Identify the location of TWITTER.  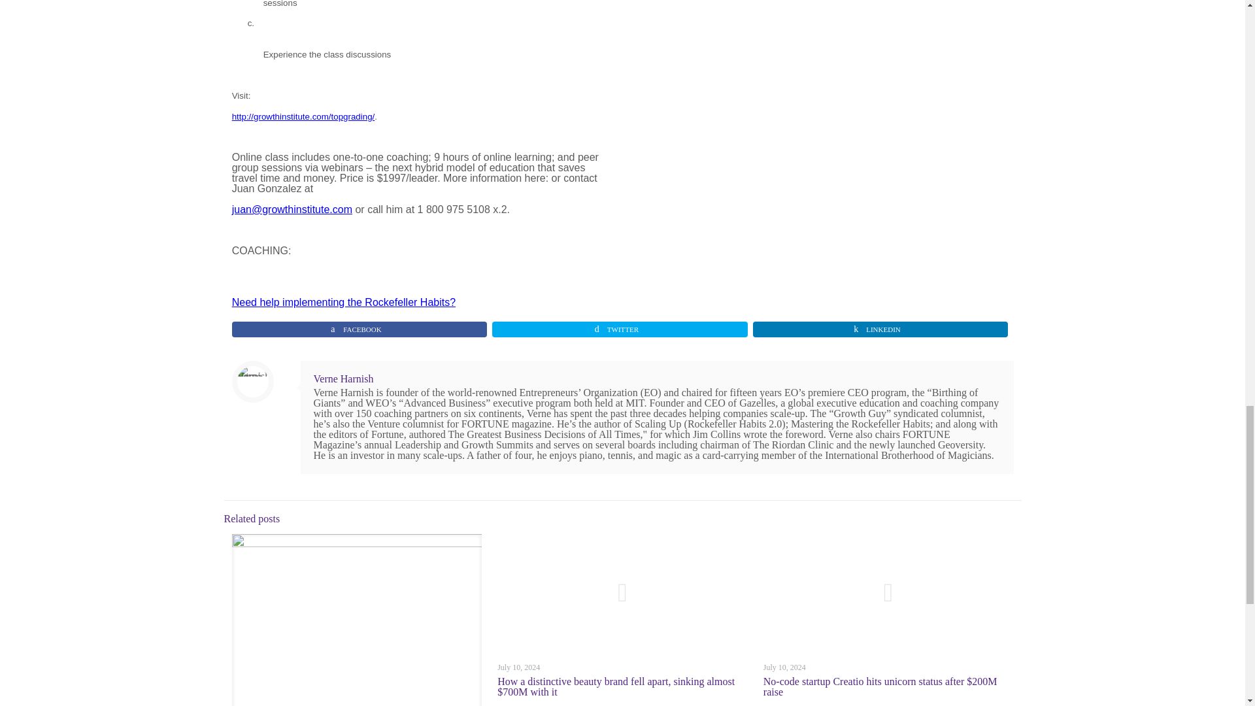
(620, 329).